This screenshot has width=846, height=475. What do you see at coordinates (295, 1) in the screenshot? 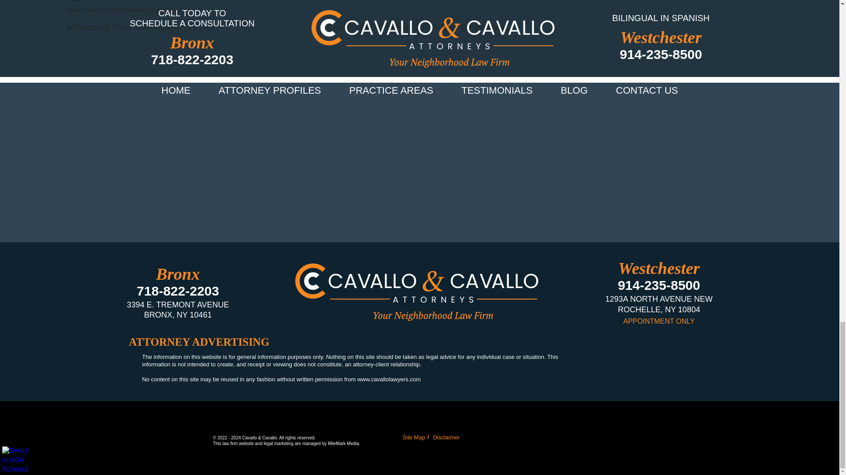
I see `Bronx Estate Planning Attorneys` at bounding box center [295, 1].